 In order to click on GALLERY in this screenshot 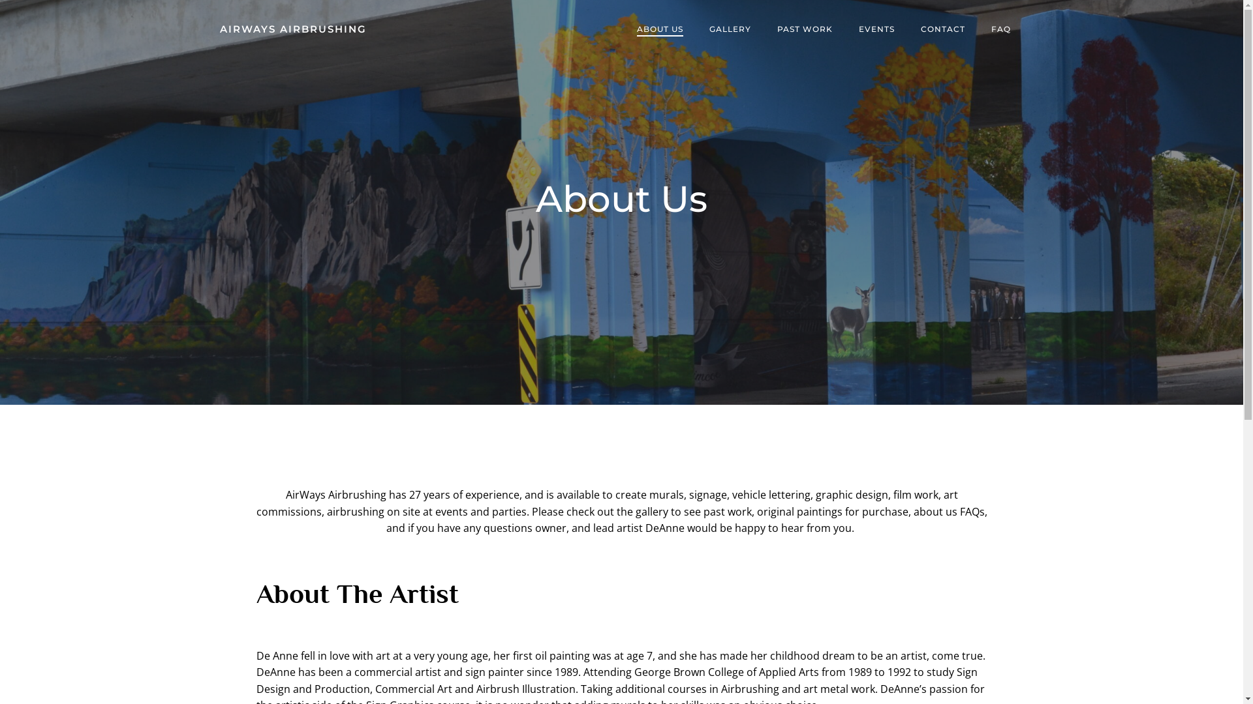, I will do `click(730, 29)`.